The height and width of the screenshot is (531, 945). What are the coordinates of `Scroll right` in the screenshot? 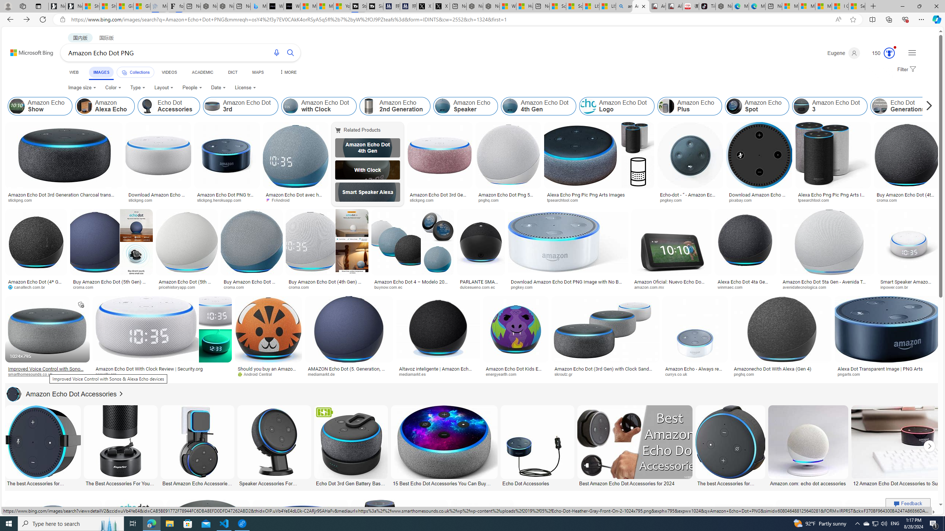 It's located at (927, 106).